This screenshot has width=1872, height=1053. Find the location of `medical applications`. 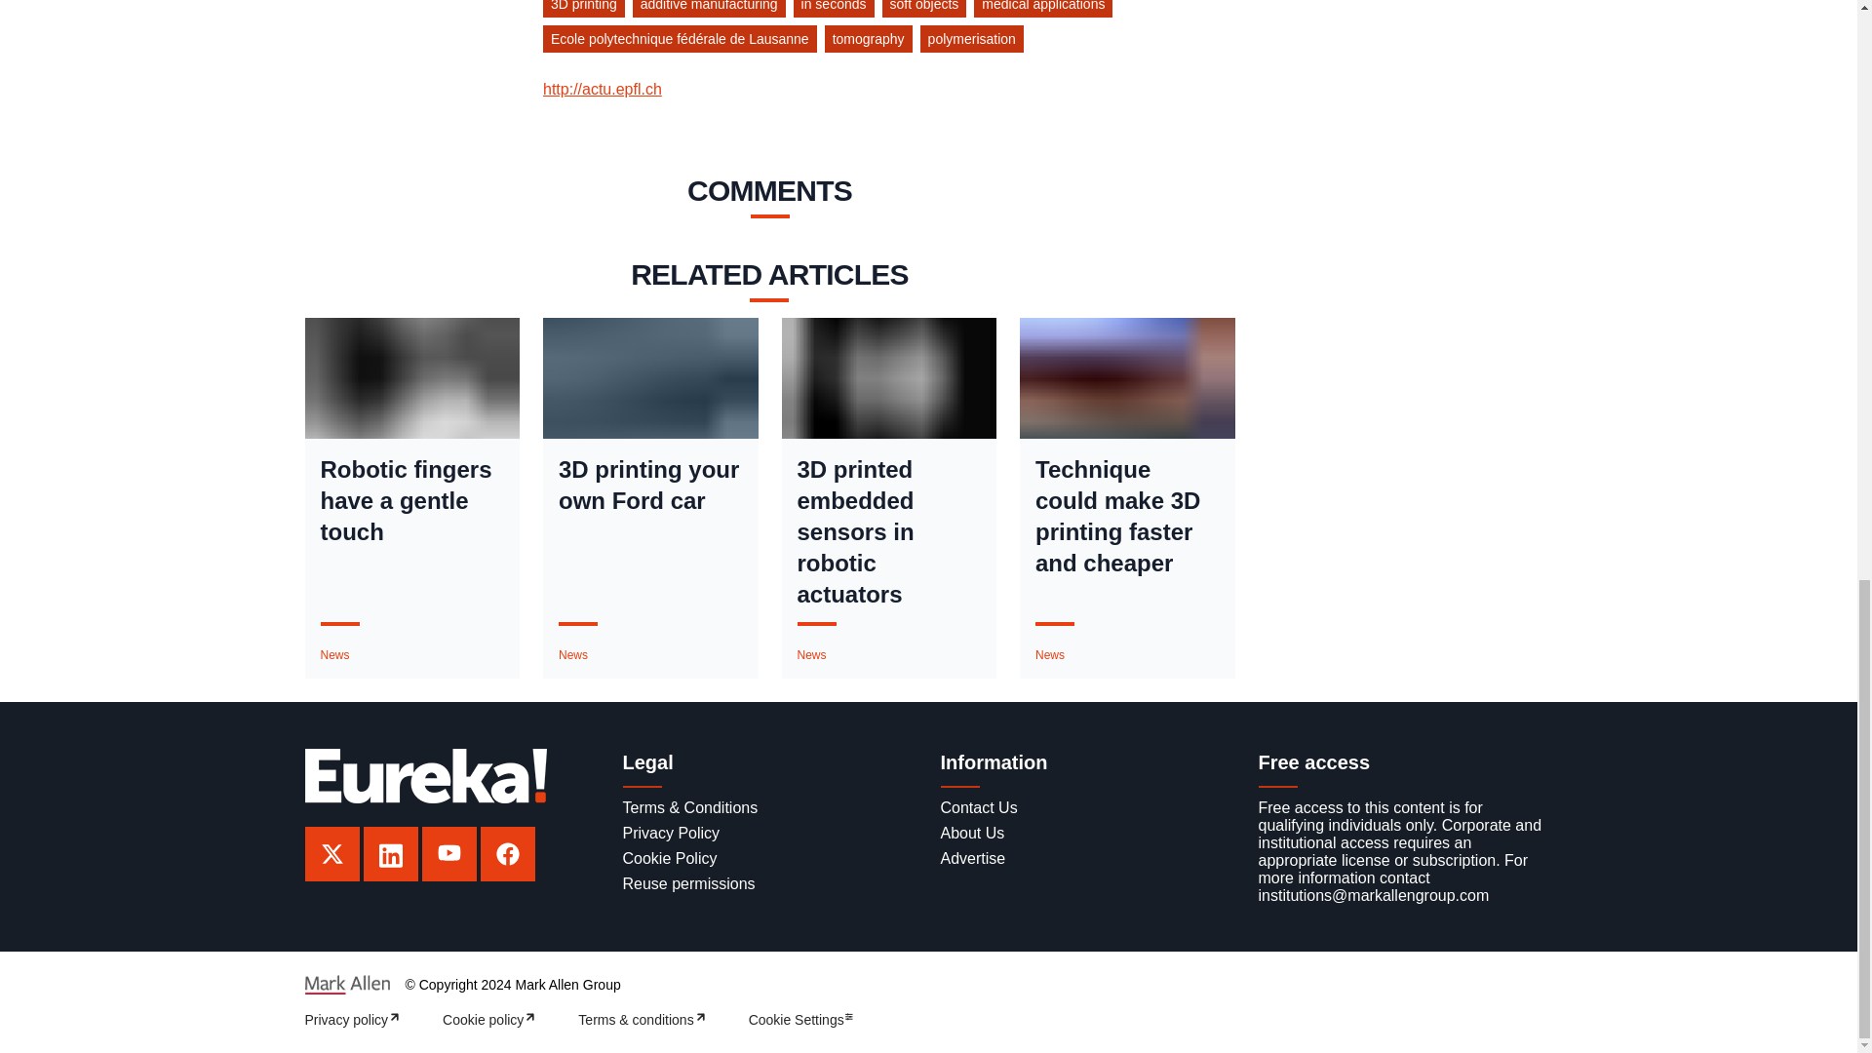

medical applications is located at coordinates (1046, 12).